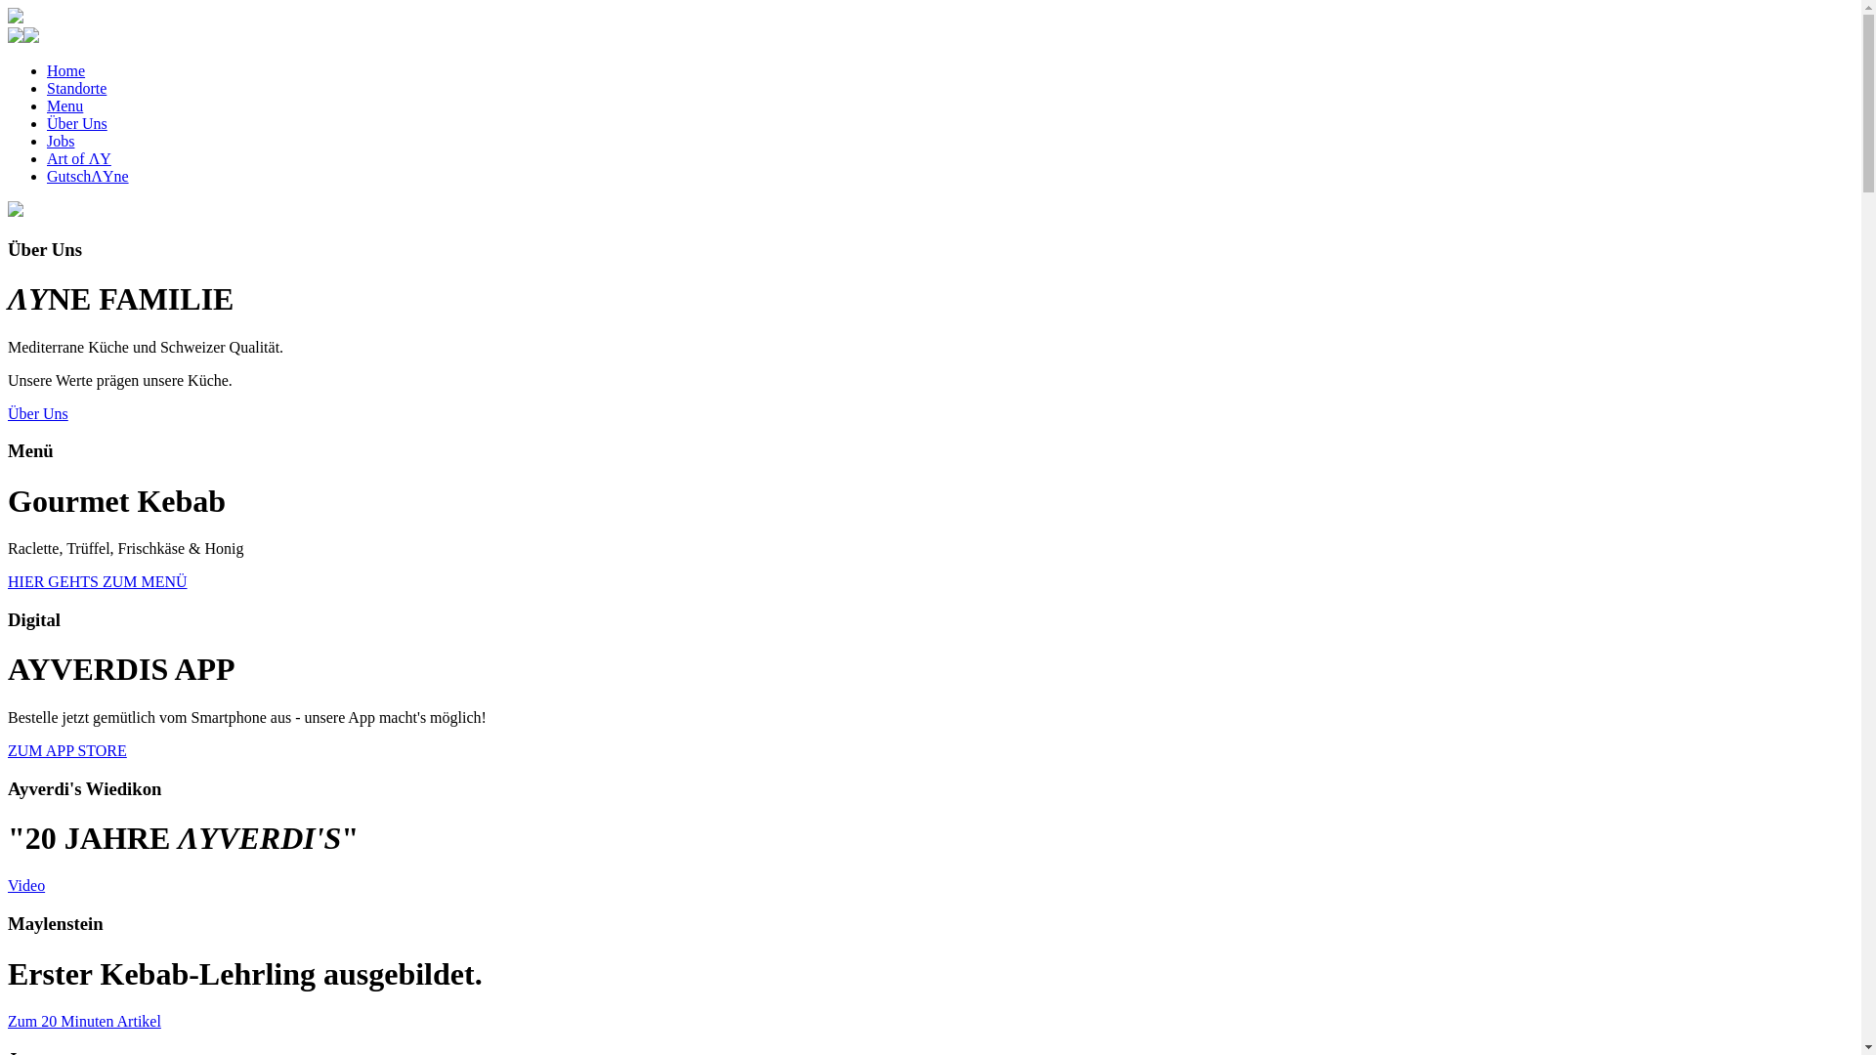 This screenshot has width=1876, height=1055. I want to click on Zum 20 Minuten Artikel, so click(84, 1022).